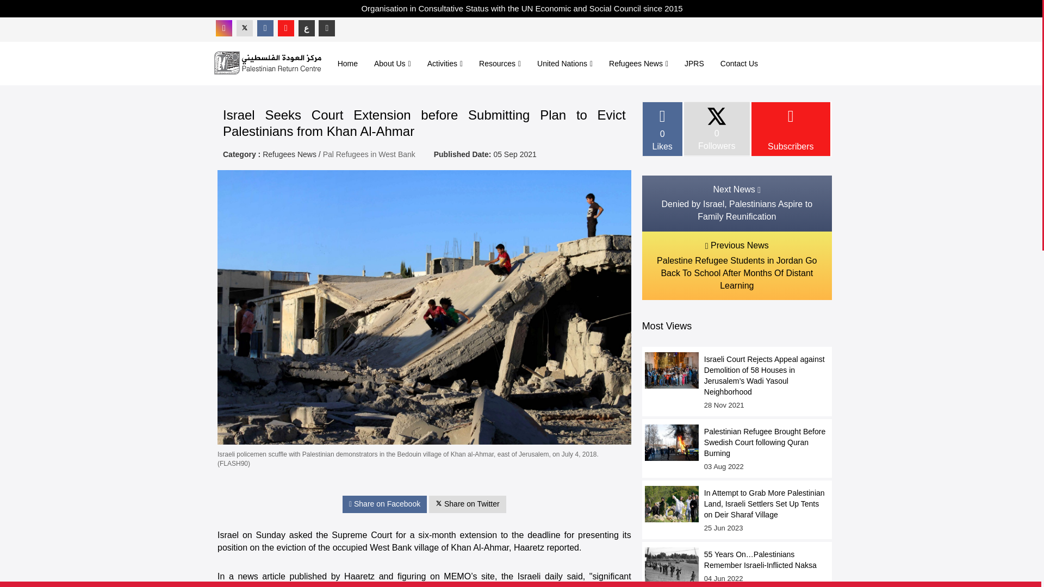 The image size is (1044, 587). I want to click on United Nations, so click(565, 63).